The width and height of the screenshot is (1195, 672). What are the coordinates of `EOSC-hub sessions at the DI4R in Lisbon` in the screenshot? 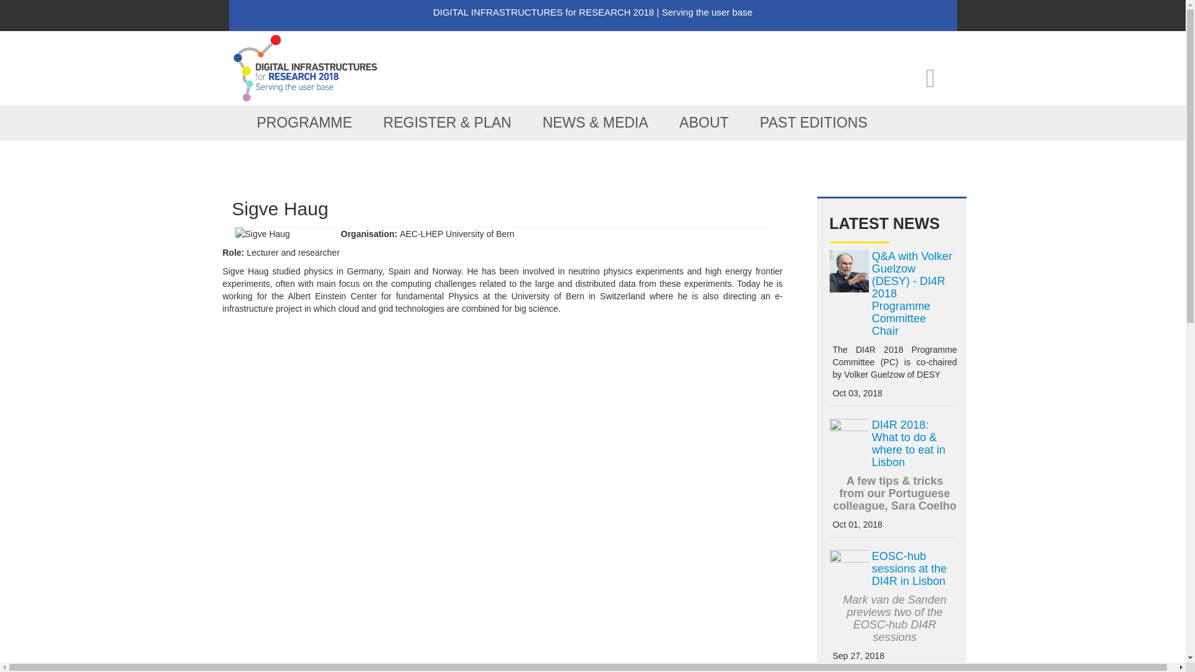 It's located at (909, 569).